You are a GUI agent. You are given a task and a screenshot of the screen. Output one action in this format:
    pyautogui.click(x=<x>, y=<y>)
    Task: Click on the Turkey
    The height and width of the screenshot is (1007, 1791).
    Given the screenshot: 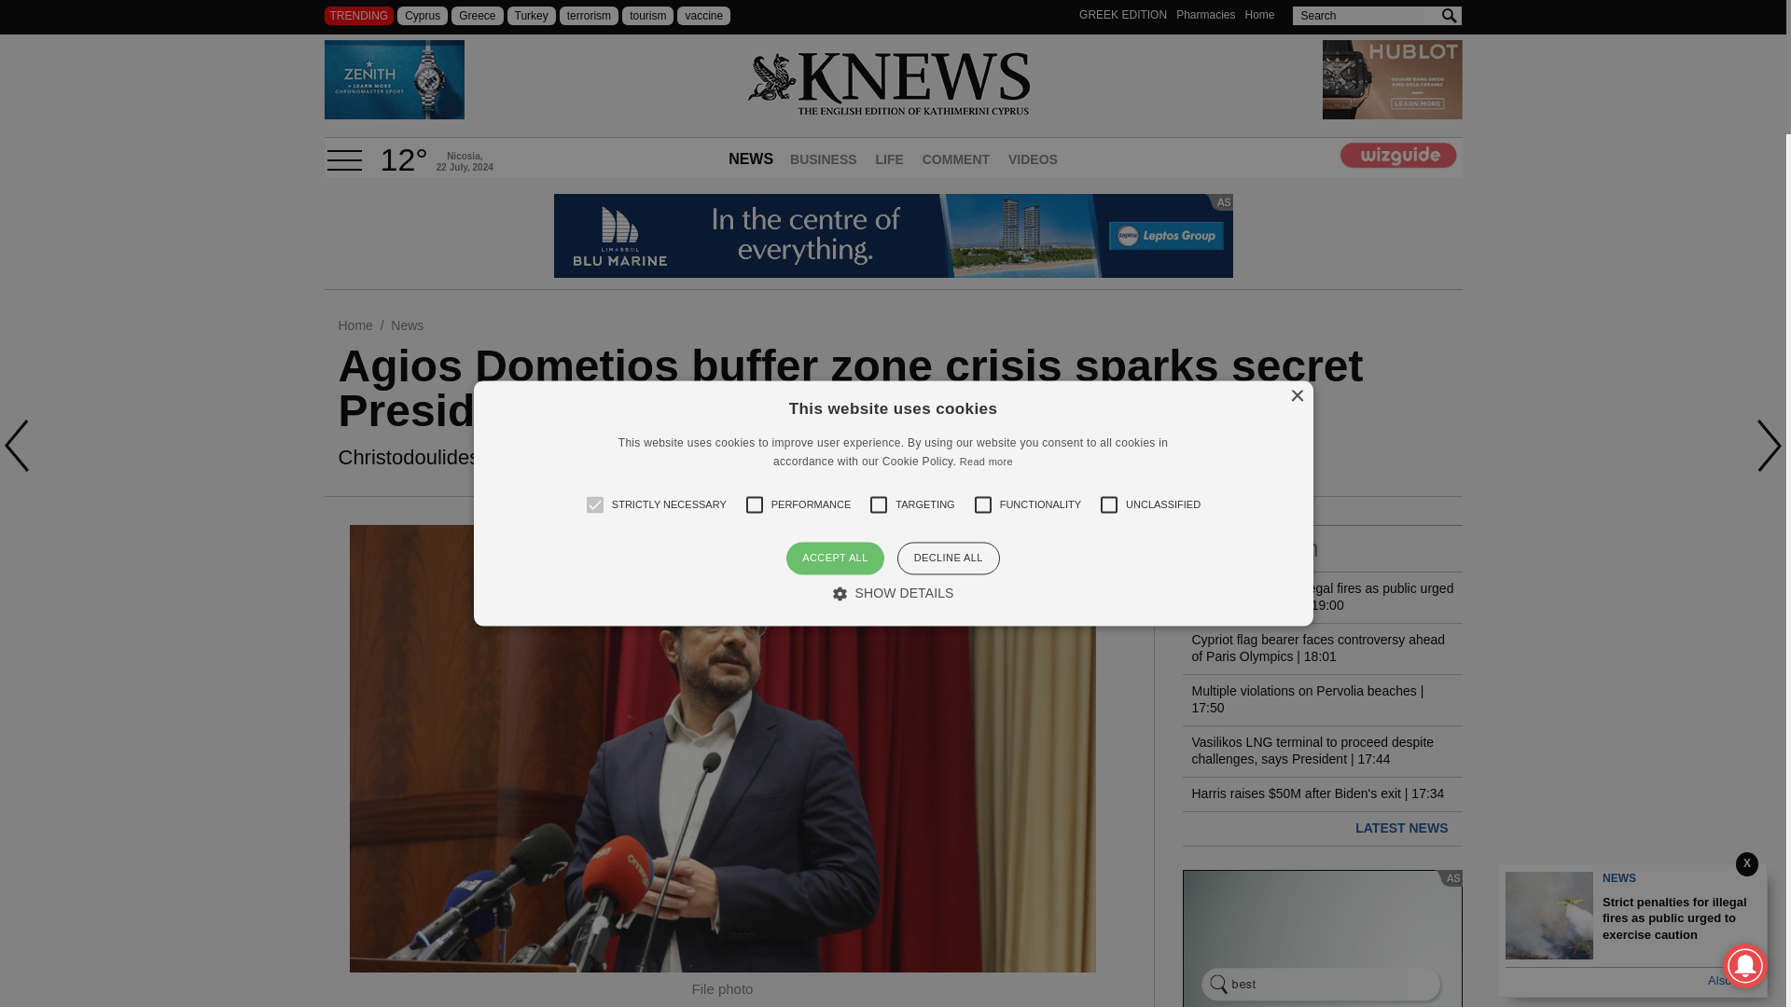 What is the action you would take?
    pyautogui.click(x=531, y=15)
    